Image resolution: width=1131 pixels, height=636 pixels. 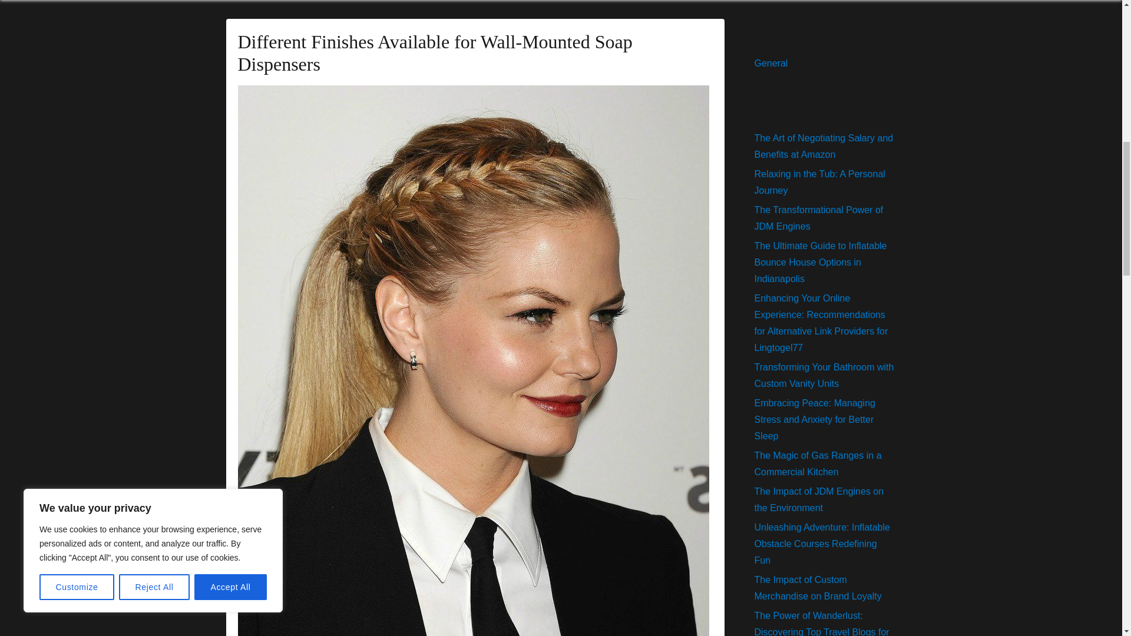 I want to click on Relaxing in the Tub: A Personal Journey, so click(x=819, y=182).